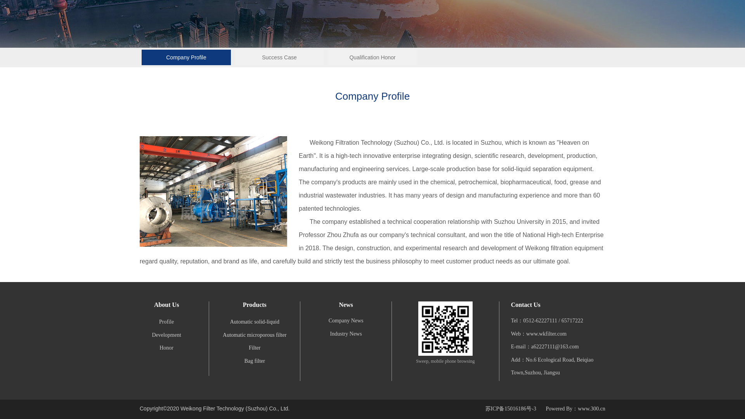  What do you see at coordinates (279, 57) in the screenshot?
I see `Success Case` at bounding box center [279, 57].